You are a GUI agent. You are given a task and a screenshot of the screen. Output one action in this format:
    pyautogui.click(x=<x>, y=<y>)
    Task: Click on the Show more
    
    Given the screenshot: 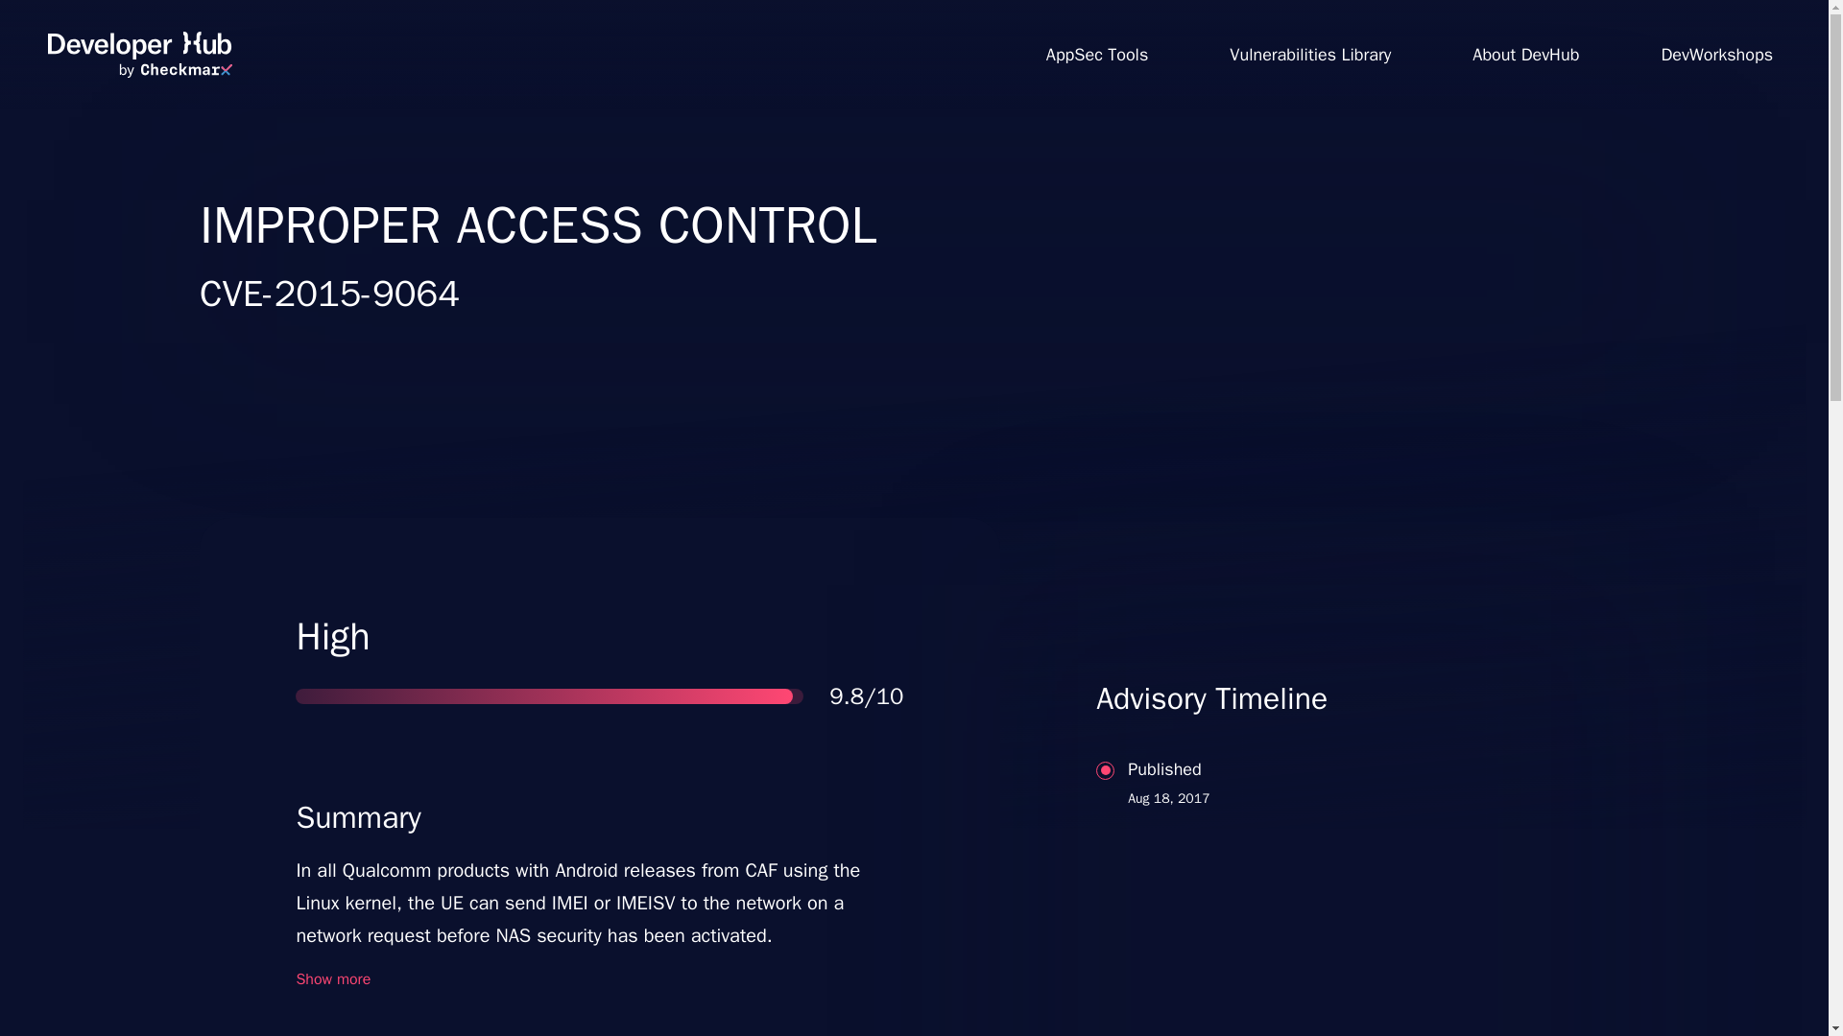 What is the action you would take?
    pyautogui.click(x=332, y=978)
    